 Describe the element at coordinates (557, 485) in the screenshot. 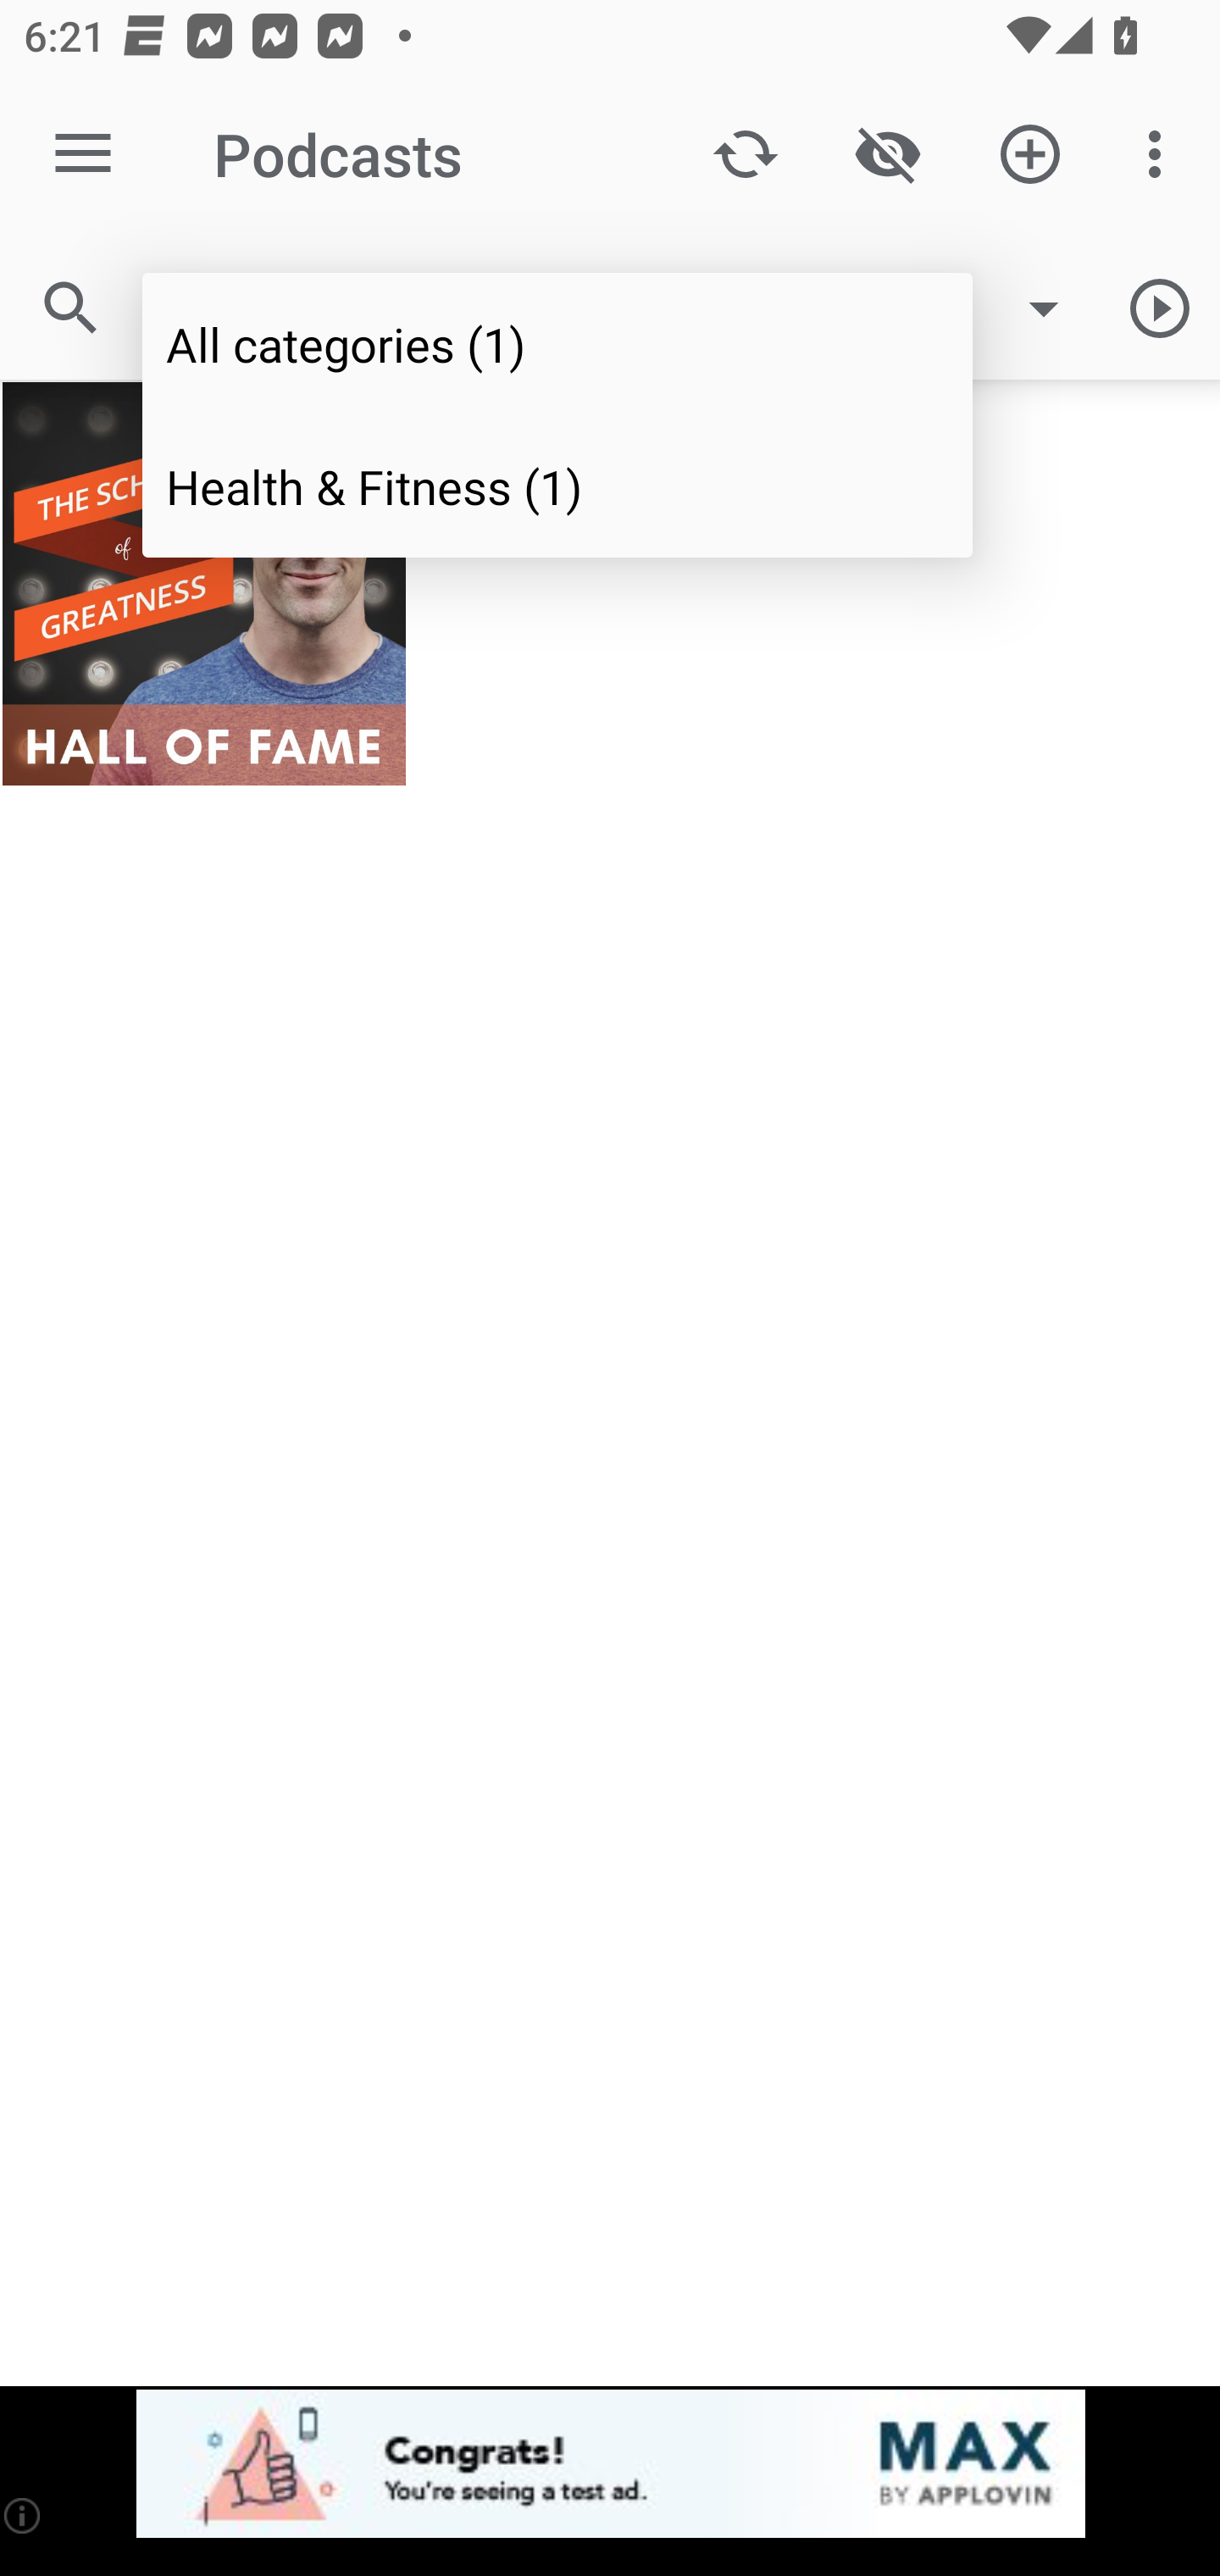

I see `Health & Fitness (1)` at that location.